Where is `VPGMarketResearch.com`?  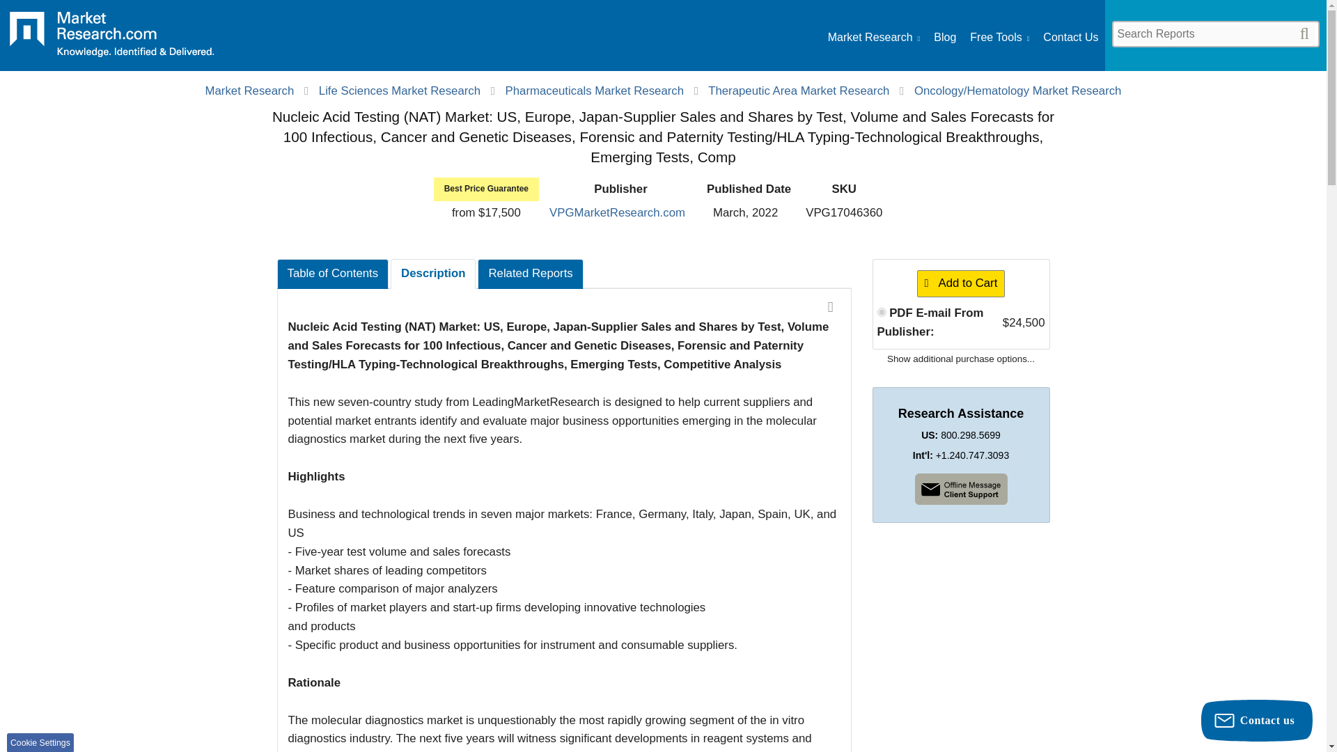
VPGMarketResearch.com is located at coordinates (617, 212).